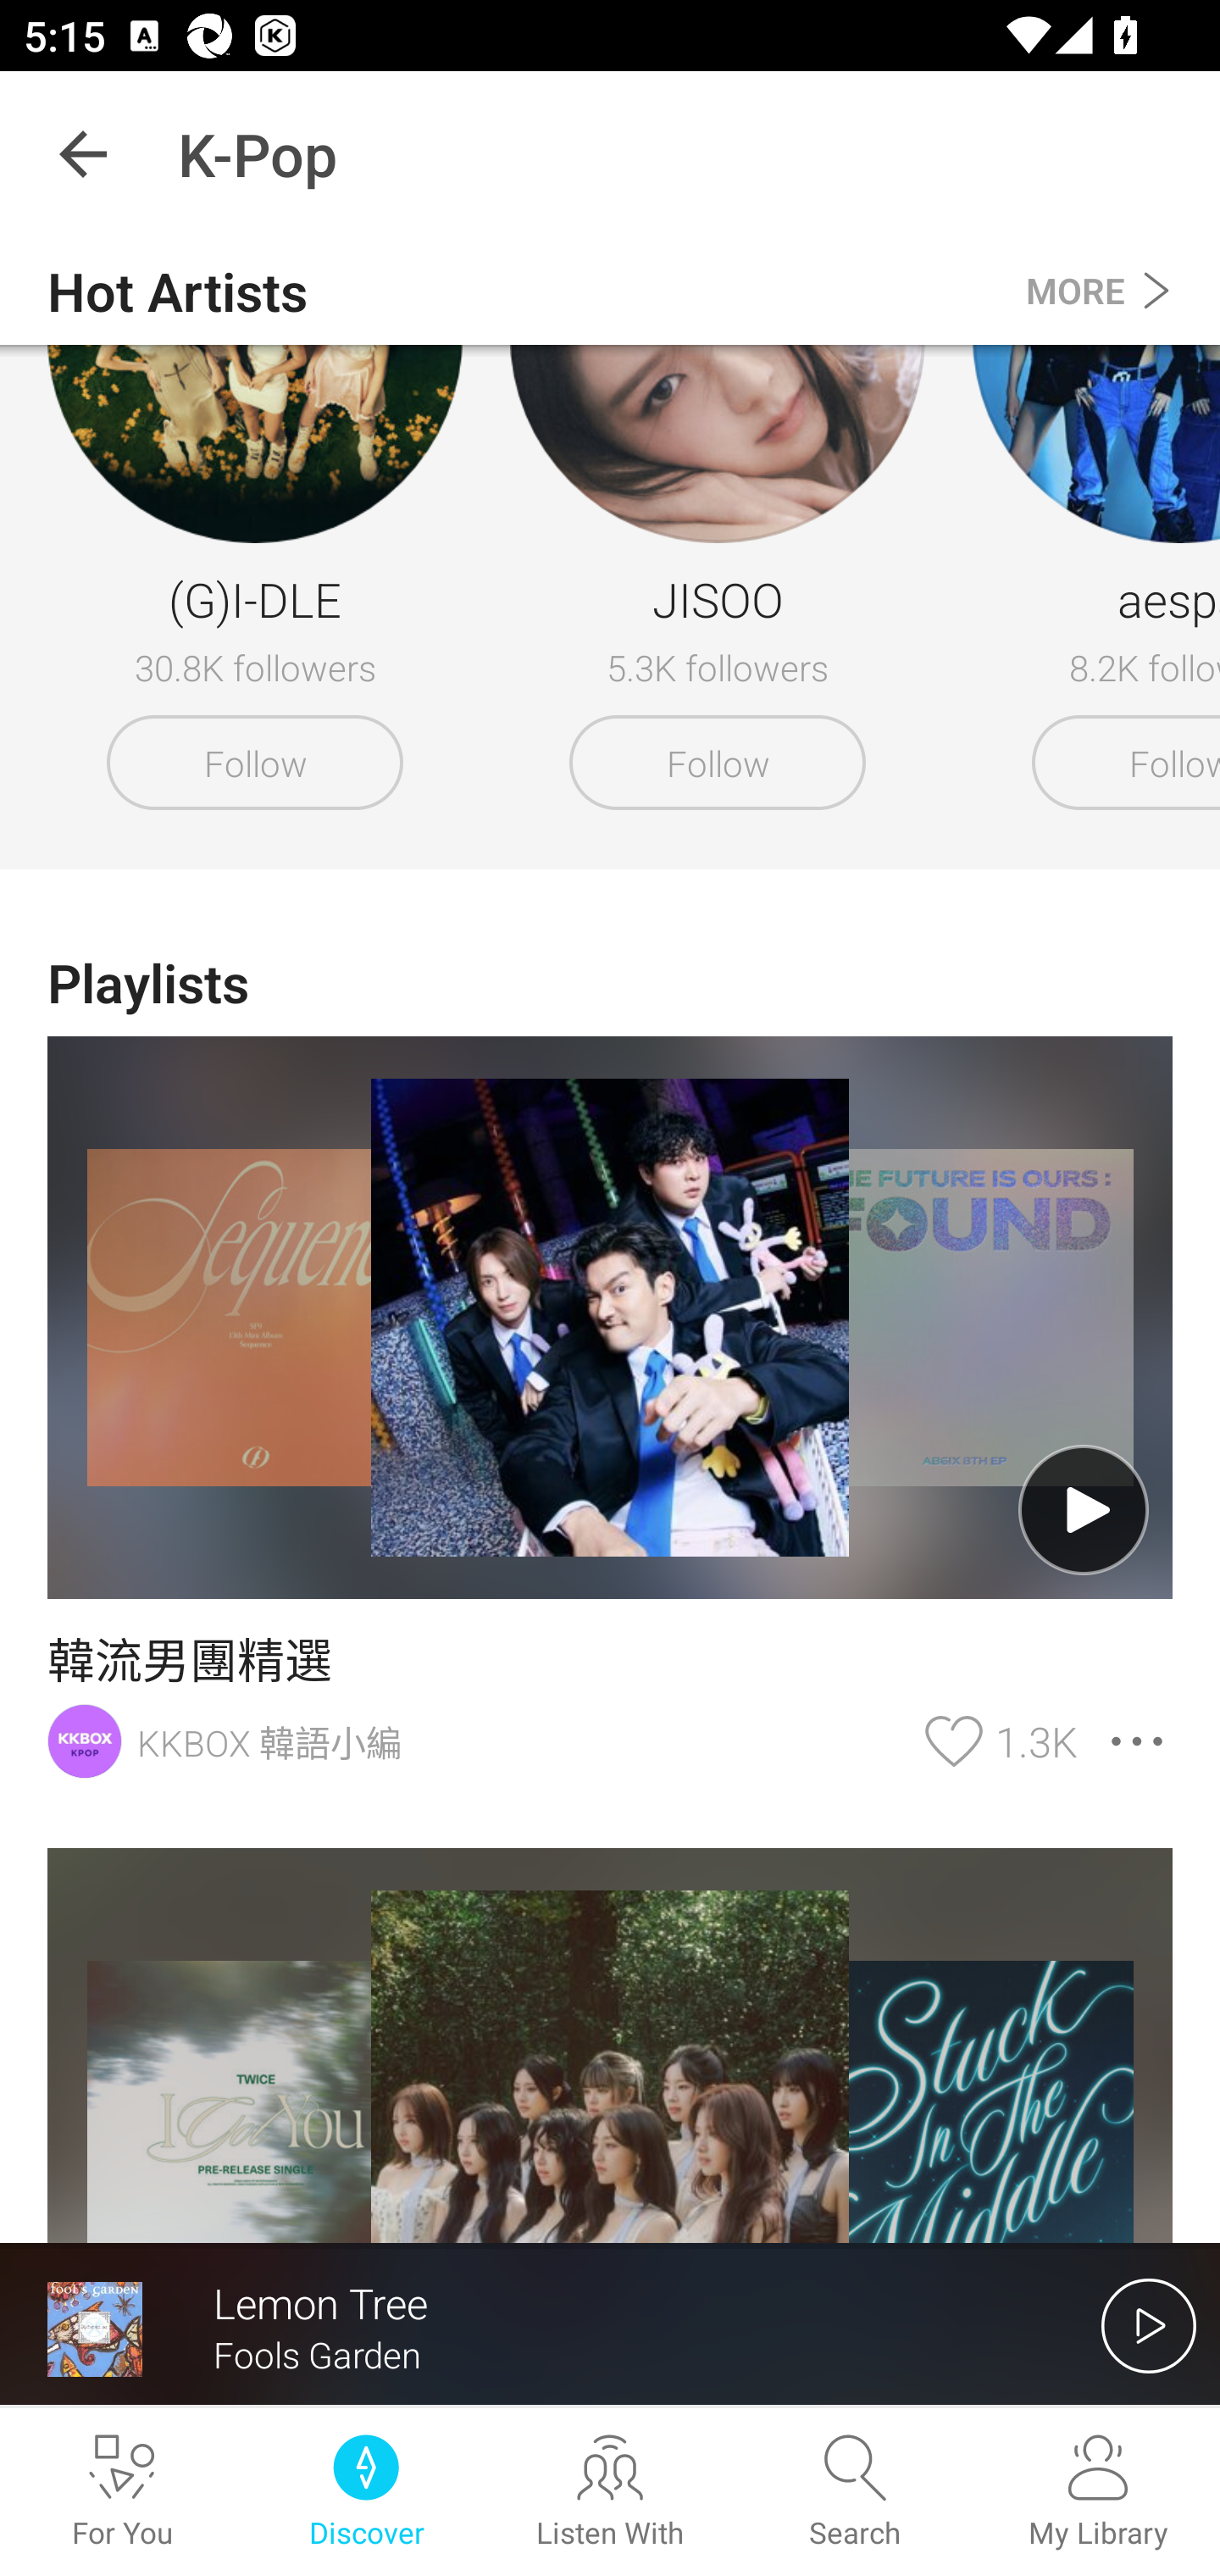 This screenshot has width=1220, height=2576. Describe the element at coordinates (243, 522) in the screenshot. I see `(G)I-DLE 30.8K followers Follow` at that location.